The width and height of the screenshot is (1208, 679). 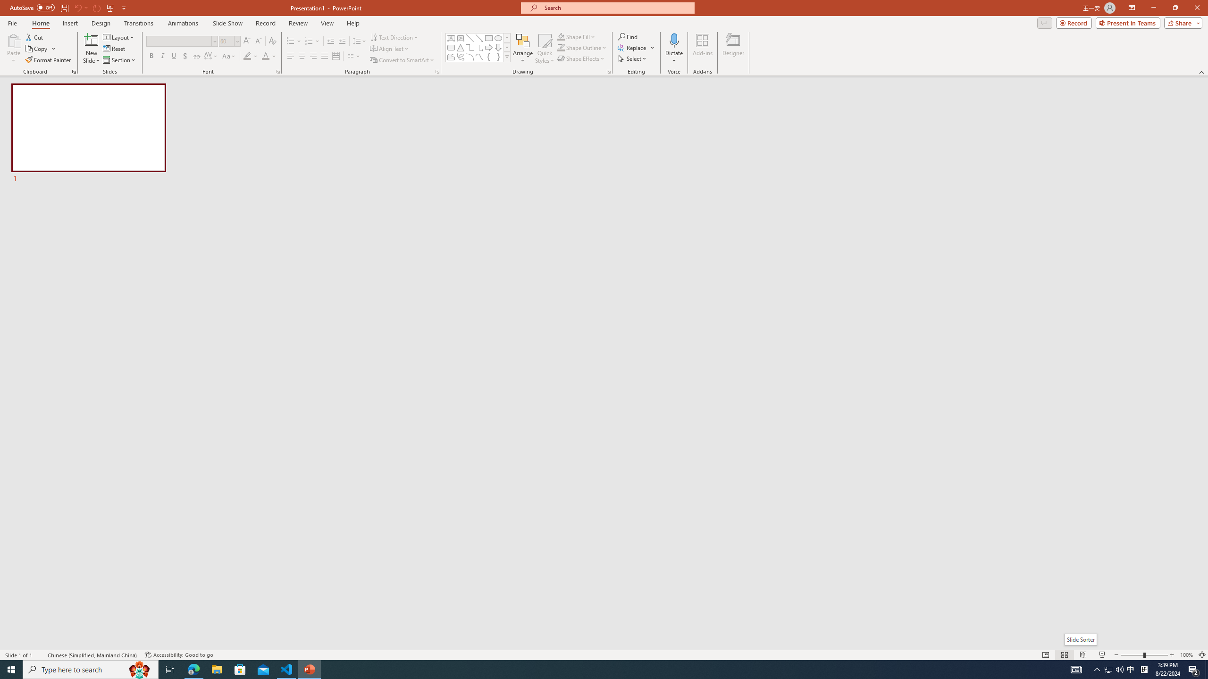 What do you see at coordinates (507, 47) in the screenshot?
I see `Row Down` at bounding box center [507, 47].